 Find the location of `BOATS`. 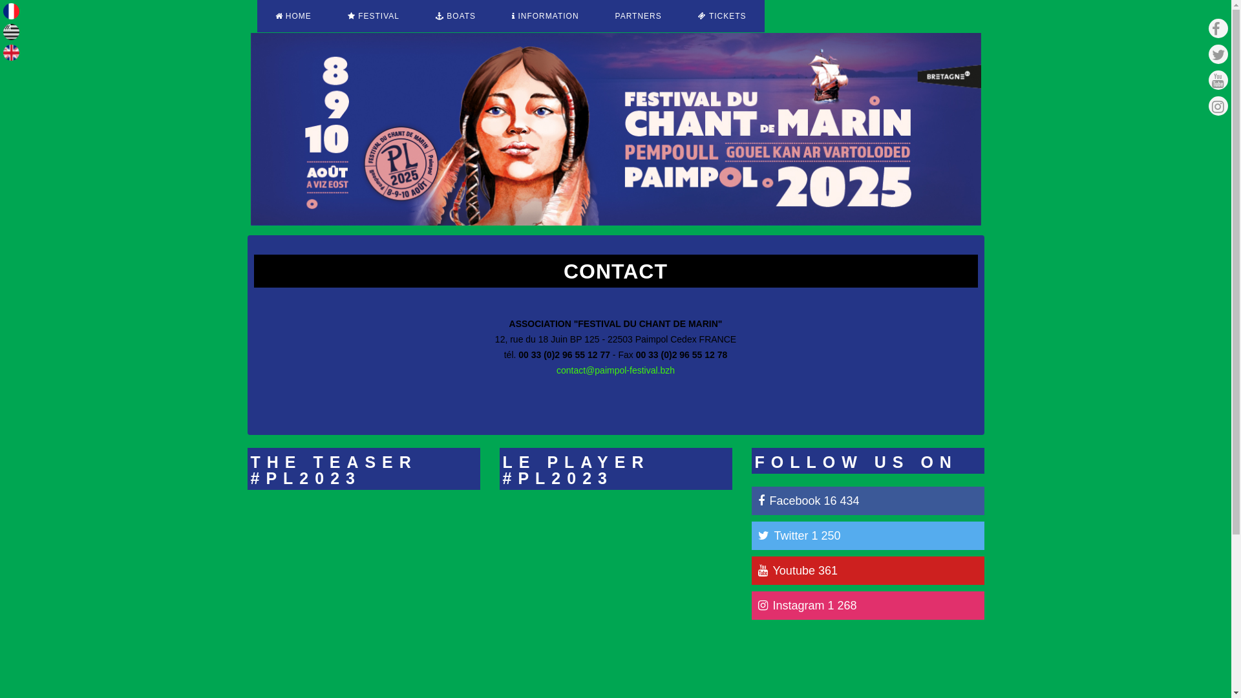

BOATS is located at coordinates (456, 16).